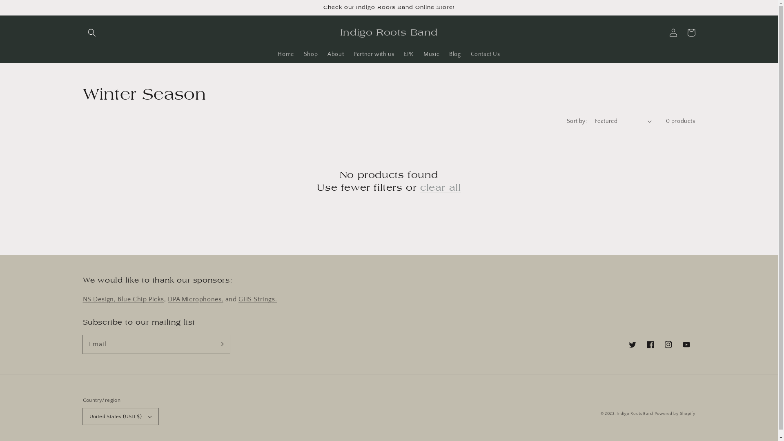 Image resolution: width=784 pixels, height=441 pixels. I want to click on Log in, so click(673, 33).